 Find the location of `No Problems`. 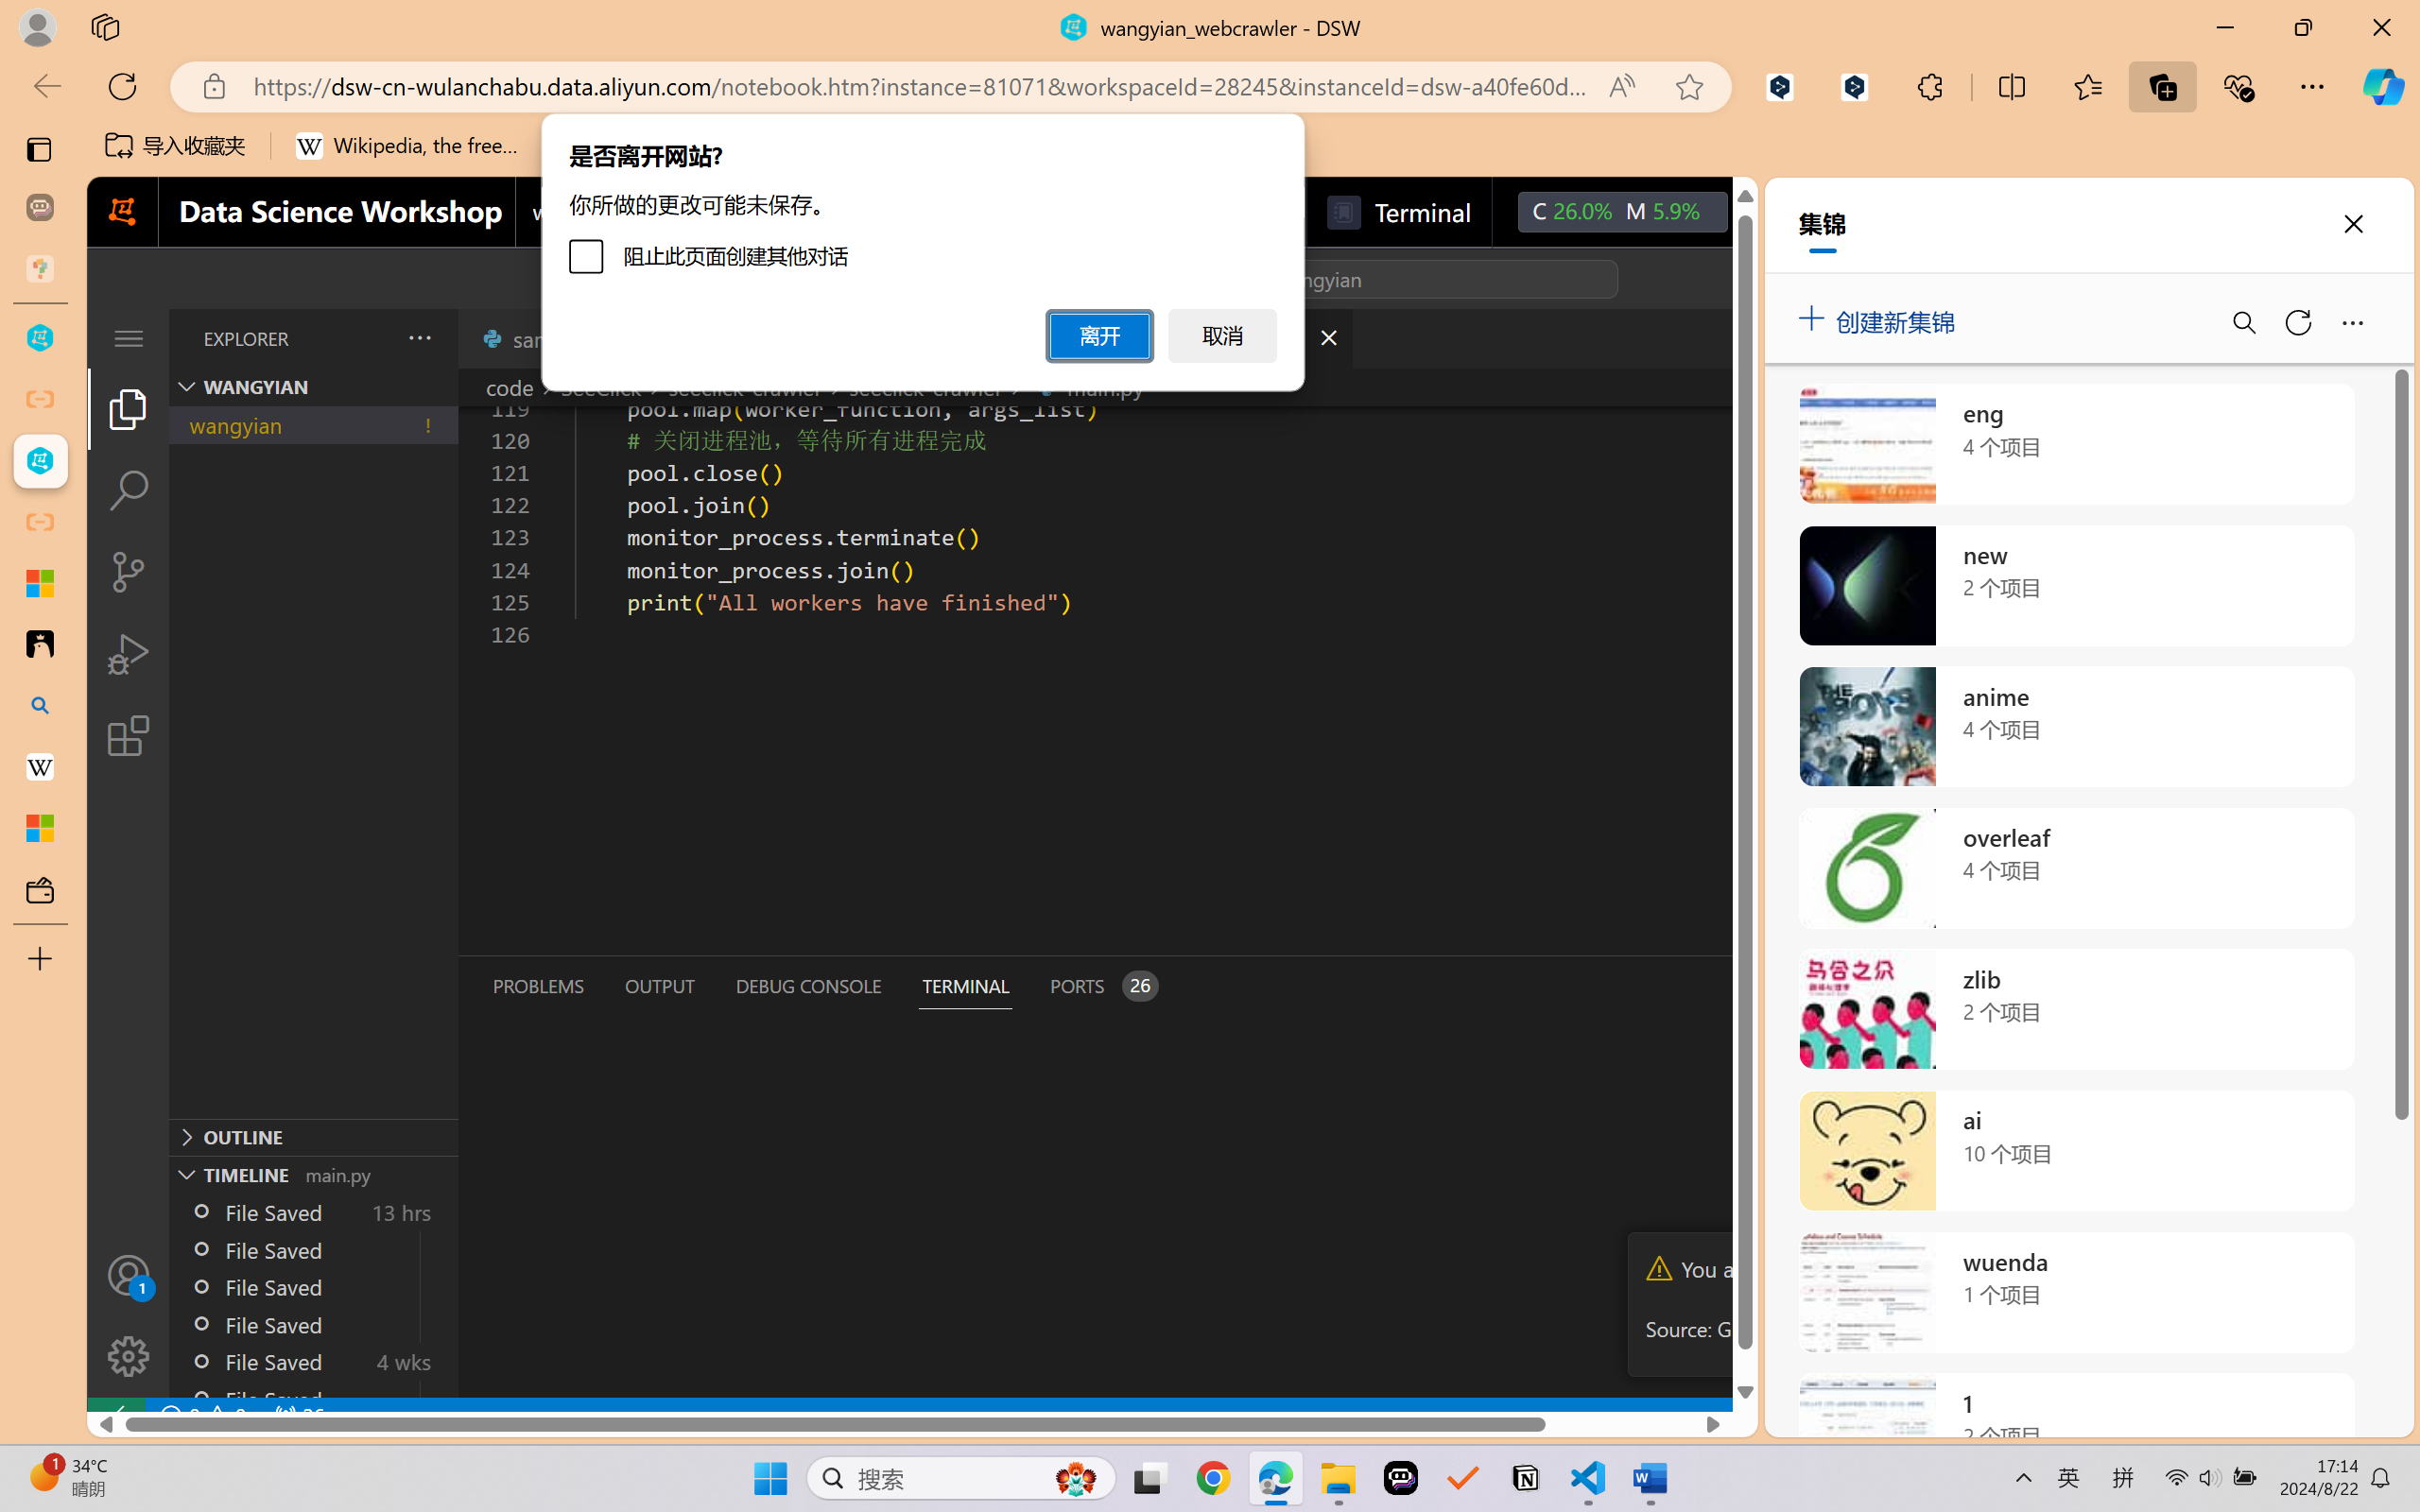

No Problems is located at coordinates (201, 1416).